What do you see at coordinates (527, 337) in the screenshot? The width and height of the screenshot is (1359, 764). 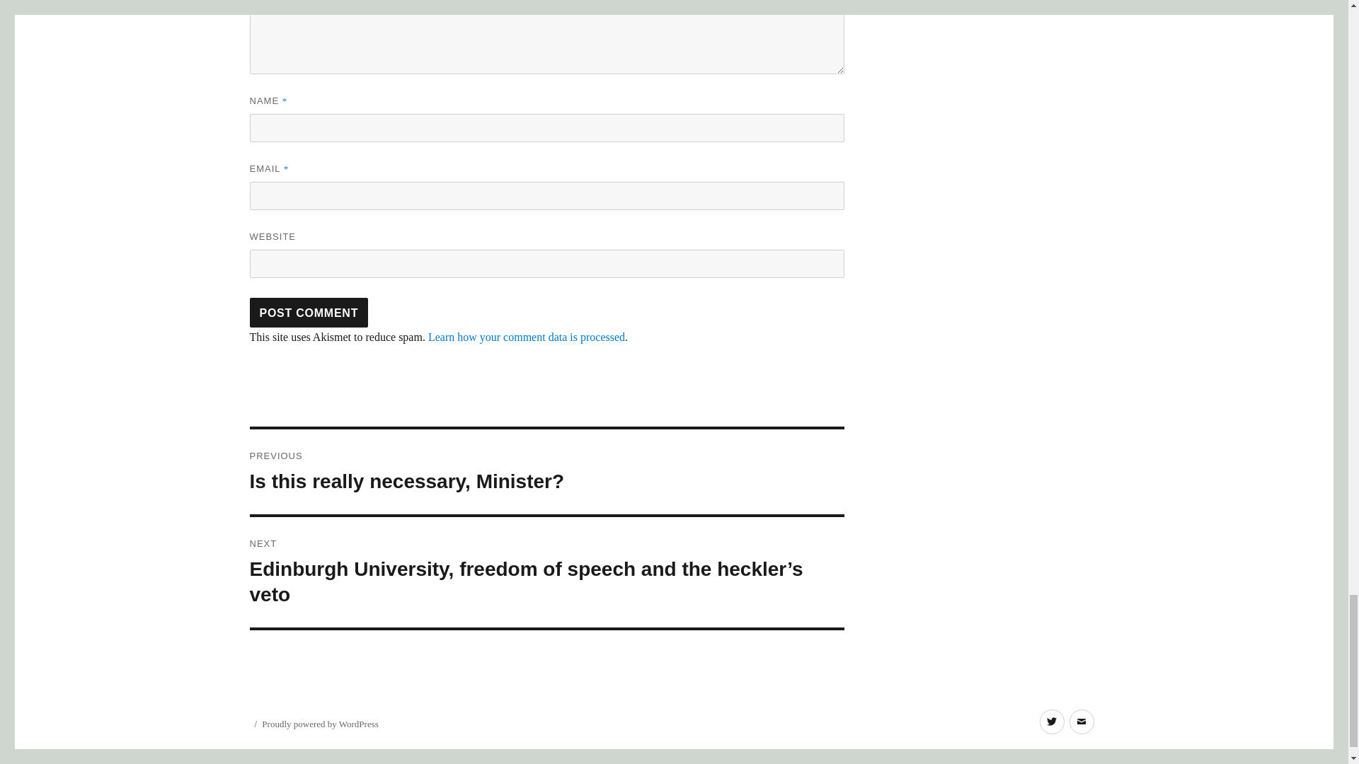 I see `Learn how your comment data is processed` at bounding box center [527, 337].